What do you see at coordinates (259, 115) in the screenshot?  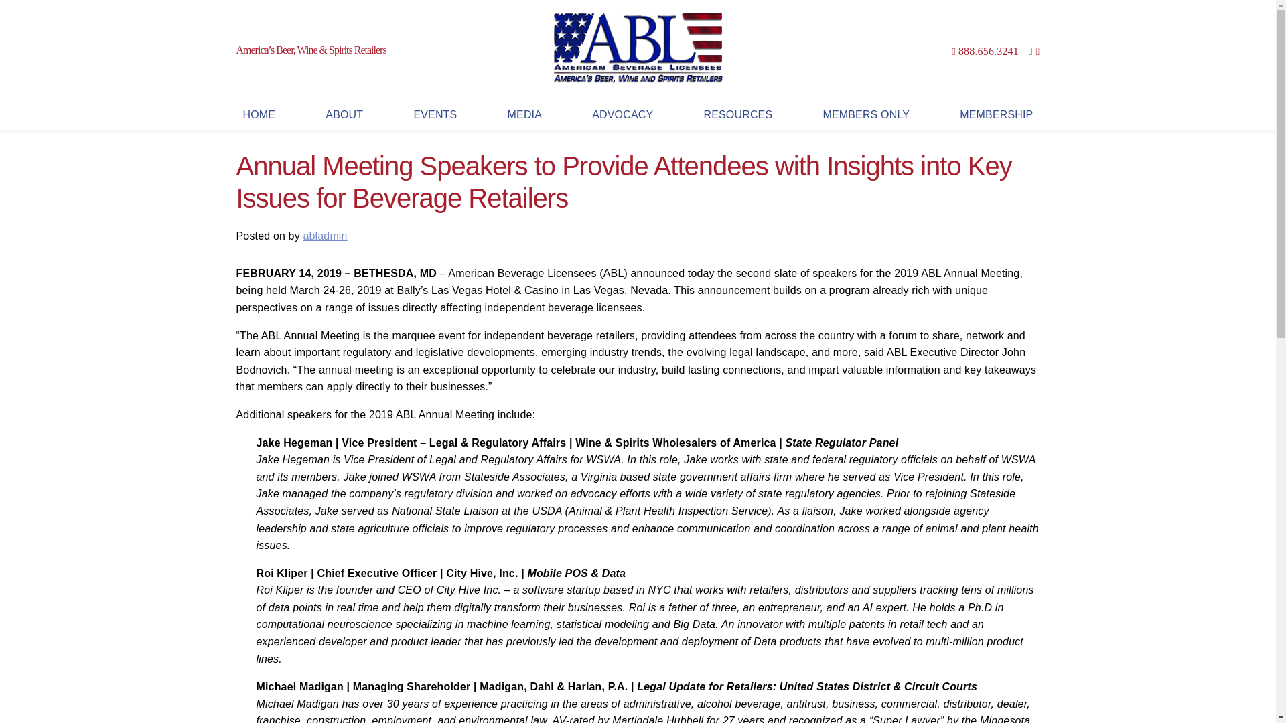 I see `HOME` at bounding box center [259, 115].